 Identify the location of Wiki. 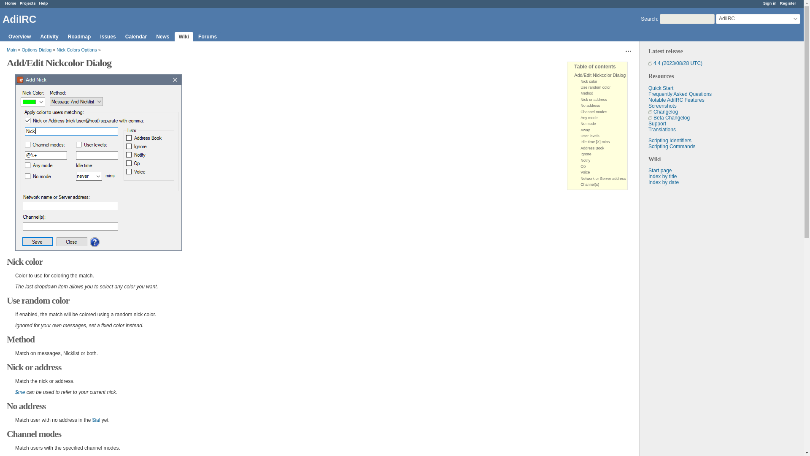
(184, 36).